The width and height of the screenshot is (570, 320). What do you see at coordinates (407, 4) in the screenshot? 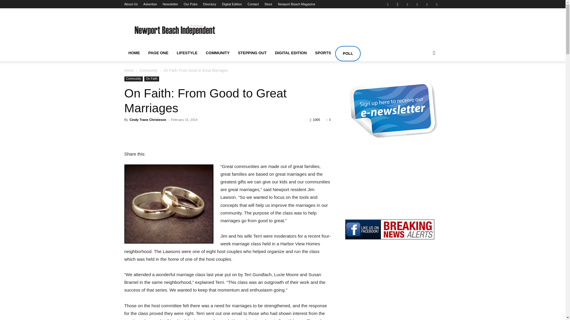
I see `Linkedin` at bounding box center [407, 4].